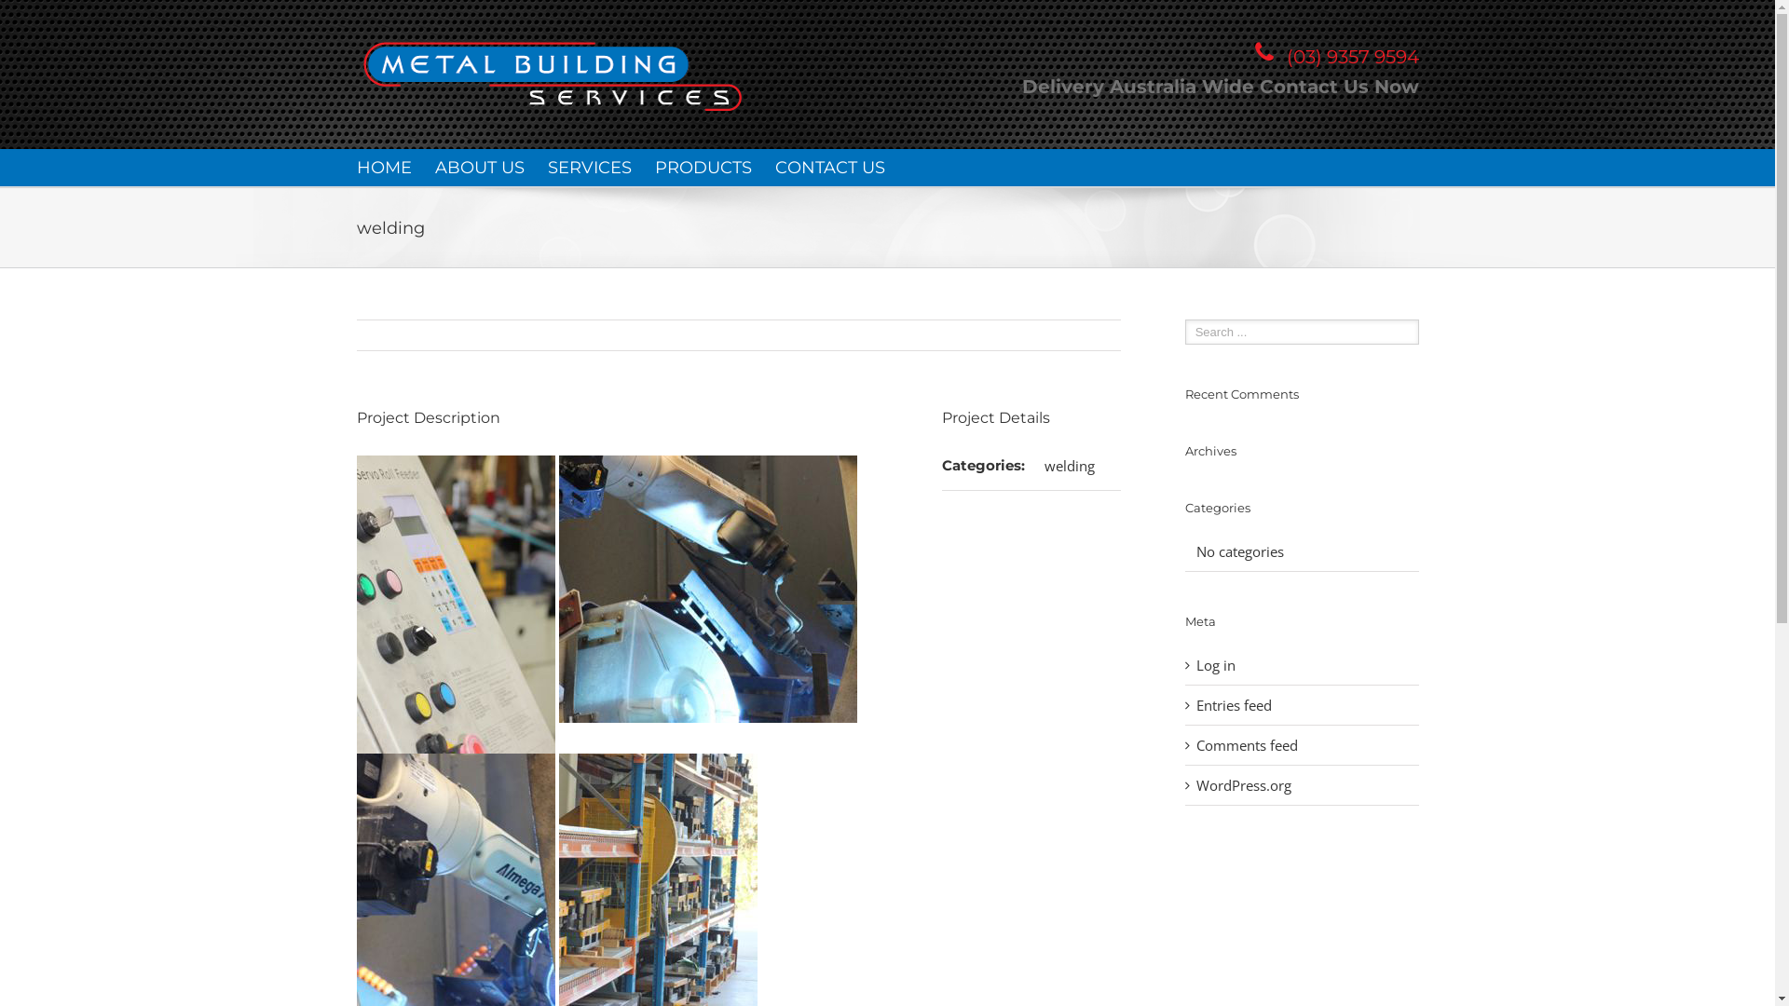 This screenshot has height=1006, width=1789. I want to click on Comments feed, so click(1247, 745).